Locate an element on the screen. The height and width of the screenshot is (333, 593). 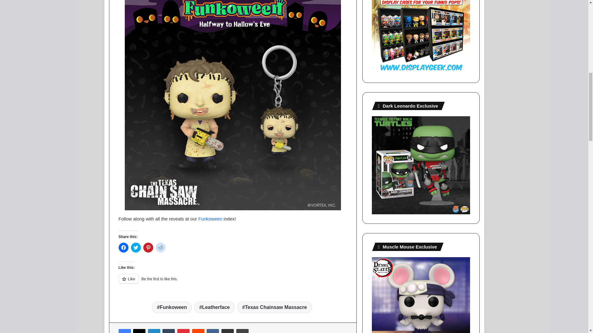
Facebook is located at coordinates (125, 331).